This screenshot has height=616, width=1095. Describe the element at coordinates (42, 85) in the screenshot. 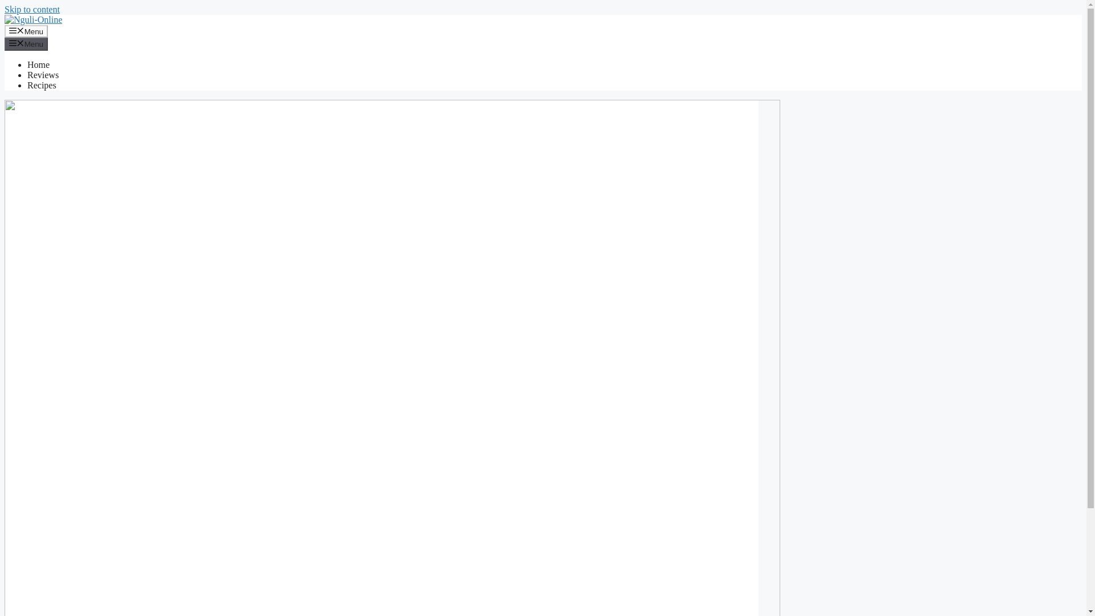

I see `Recipes` at that location.